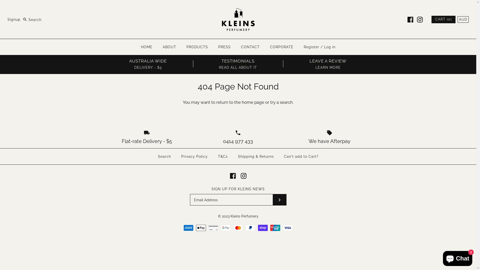  Describe the element at coordinates (238, 64) in the screenshot. I see `TESTIMONIALS
READ ALL ABOUT IT` at that location.